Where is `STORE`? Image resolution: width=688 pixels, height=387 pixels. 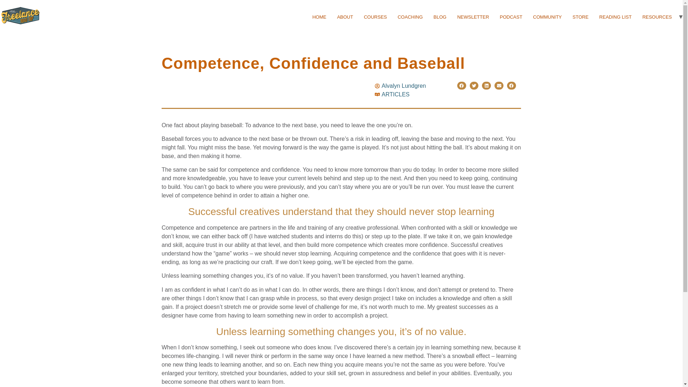
STORE is located at coordinates (580, 17).